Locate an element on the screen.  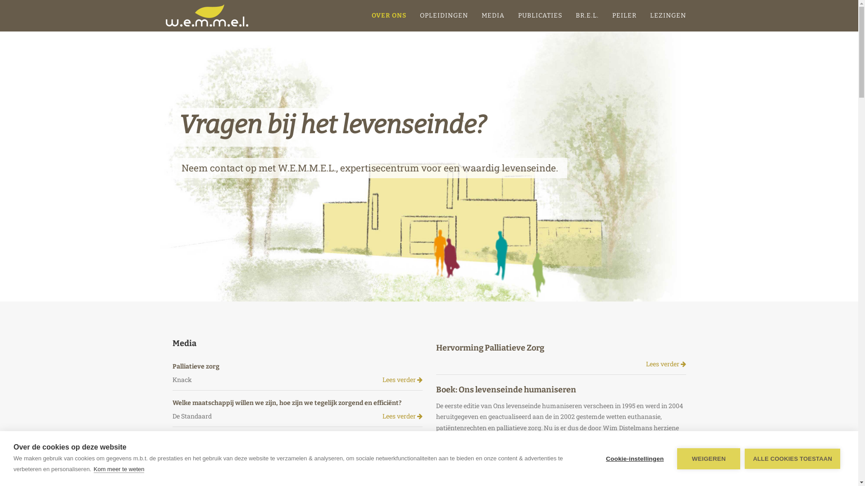
Lees verder is located at coordinates (666, 454).